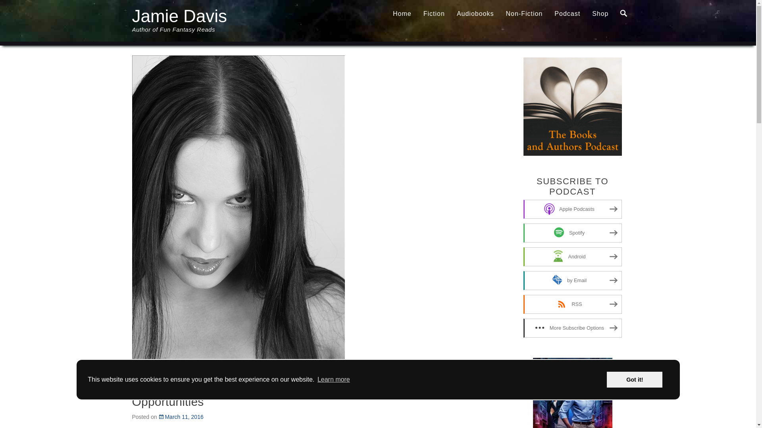 Image resolution: width=762 pixels, height=428 pixels. Describe the element at coordinates (567, 14) in the screenshot. I see `Podcast` at that location.